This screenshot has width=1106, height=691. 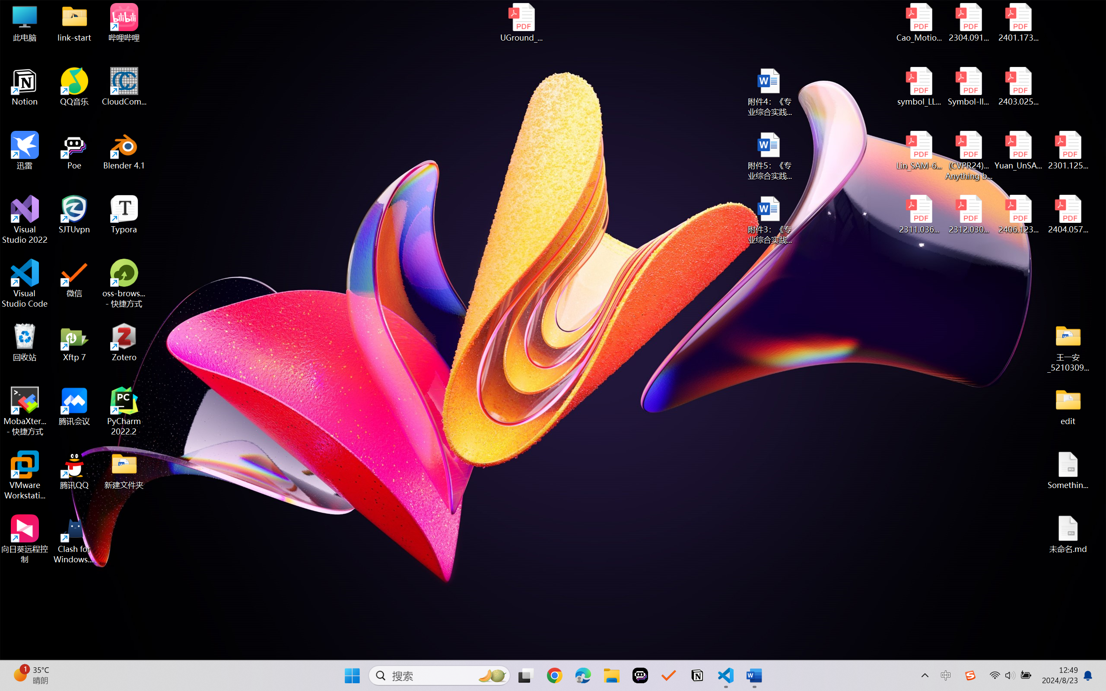 I want to click on Something.md, so click(x=1068, y=470).